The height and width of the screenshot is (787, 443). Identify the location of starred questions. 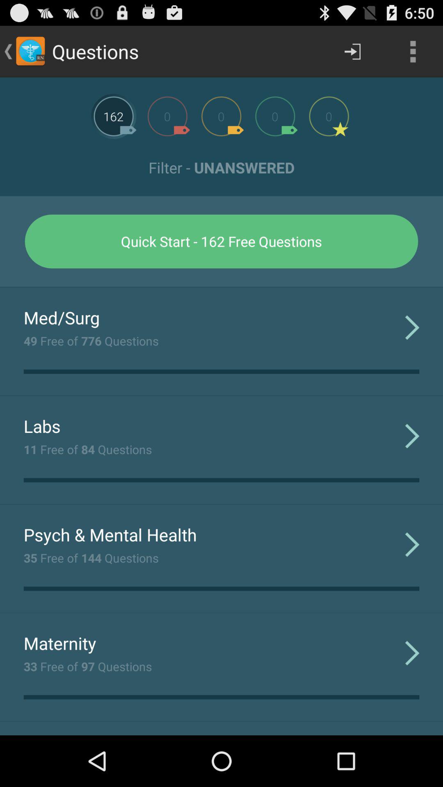
(329, 116).